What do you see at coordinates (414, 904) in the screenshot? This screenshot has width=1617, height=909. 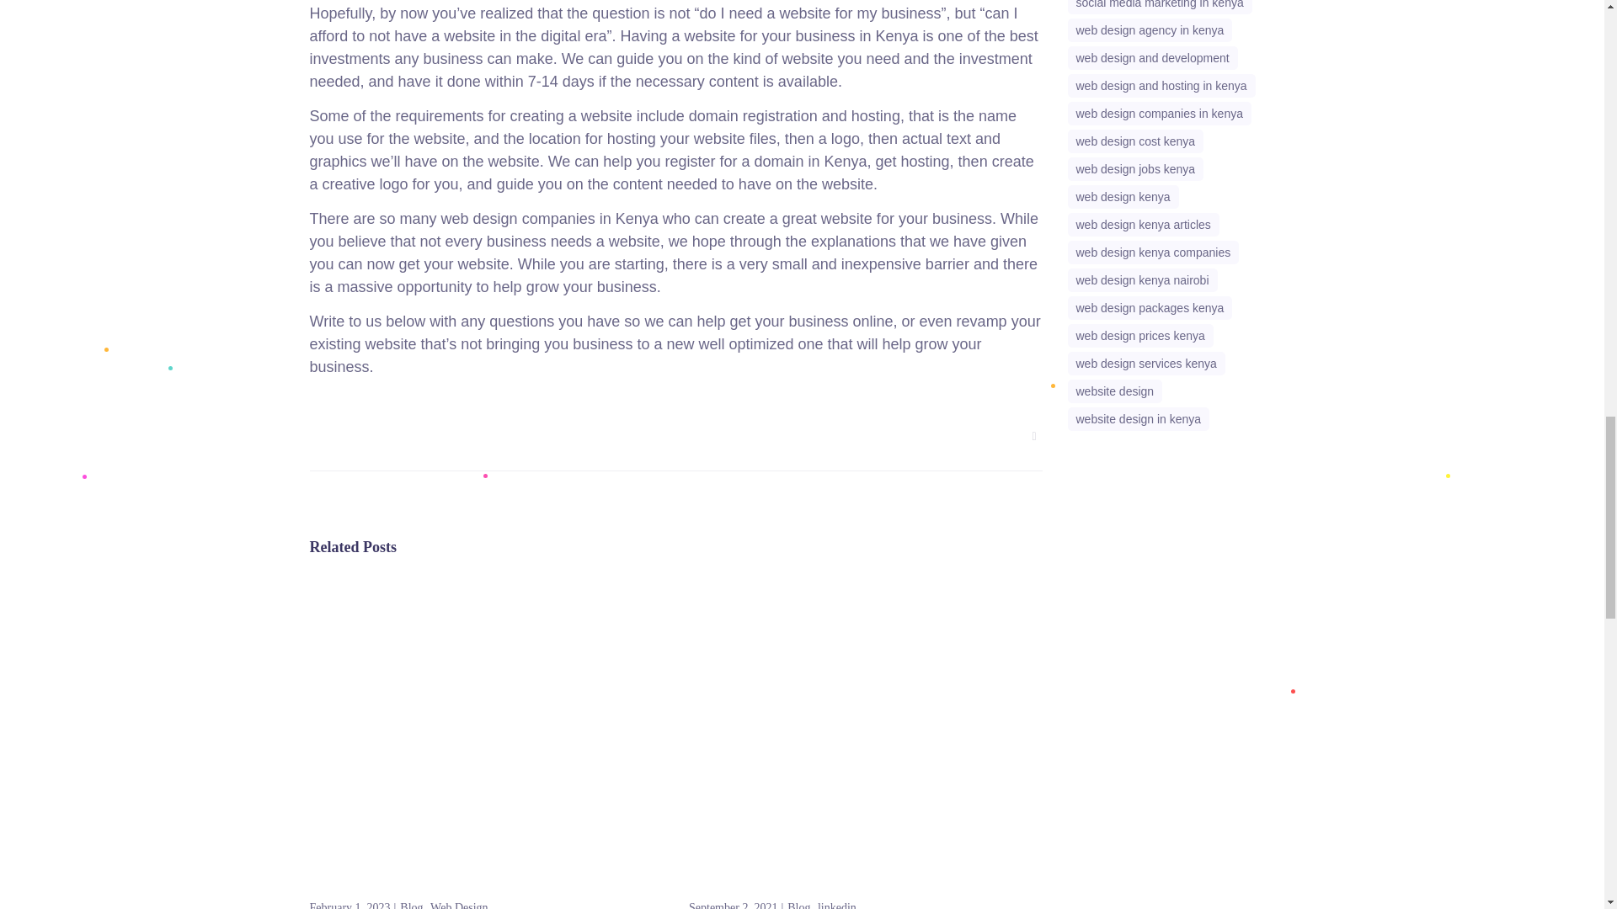 I see `Blog` at bounding box center [414, 904].